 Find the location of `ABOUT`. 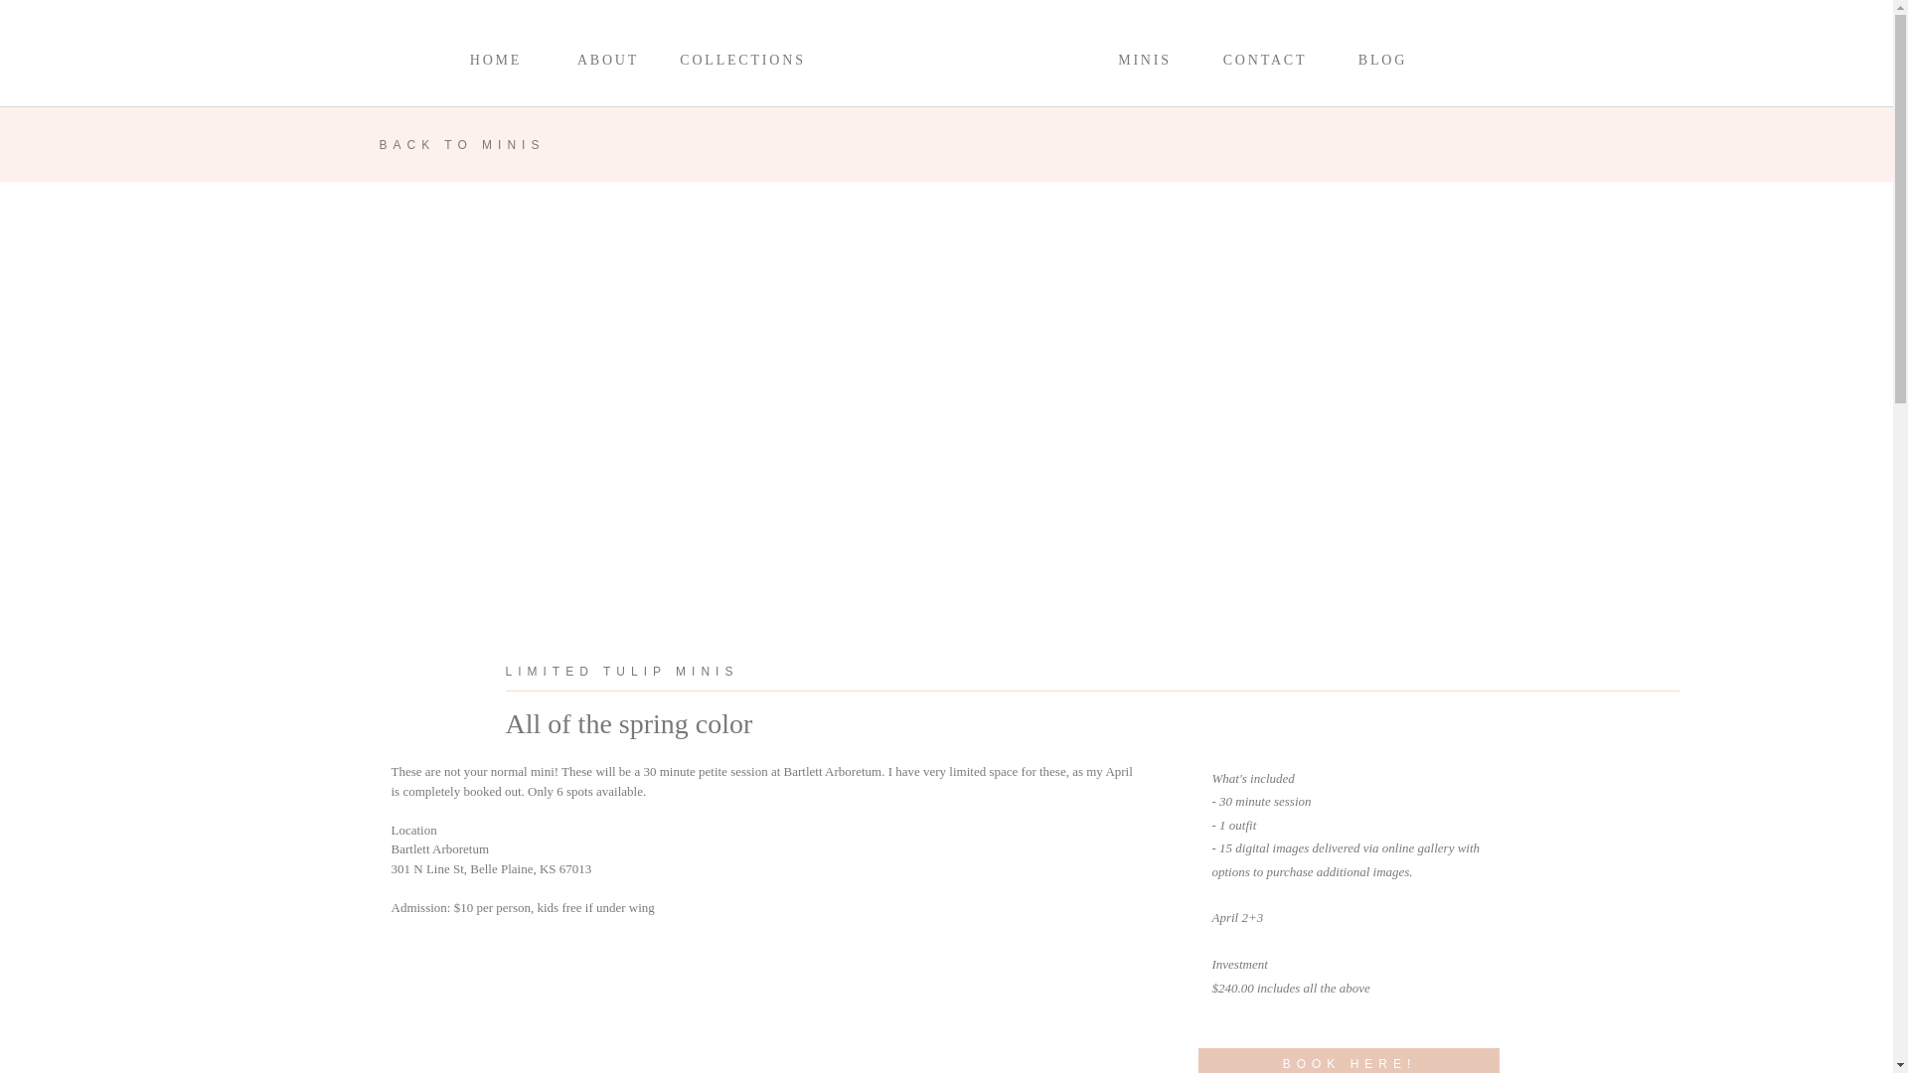

ABOUT is located at coordinates (607, 64).